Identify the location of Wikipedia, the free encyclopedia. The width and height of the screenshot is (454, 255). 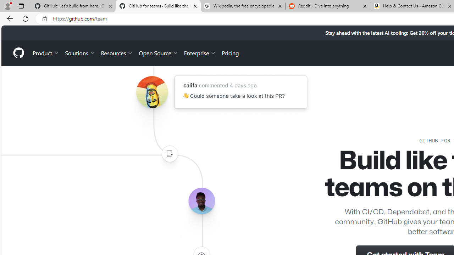
(243, 6).